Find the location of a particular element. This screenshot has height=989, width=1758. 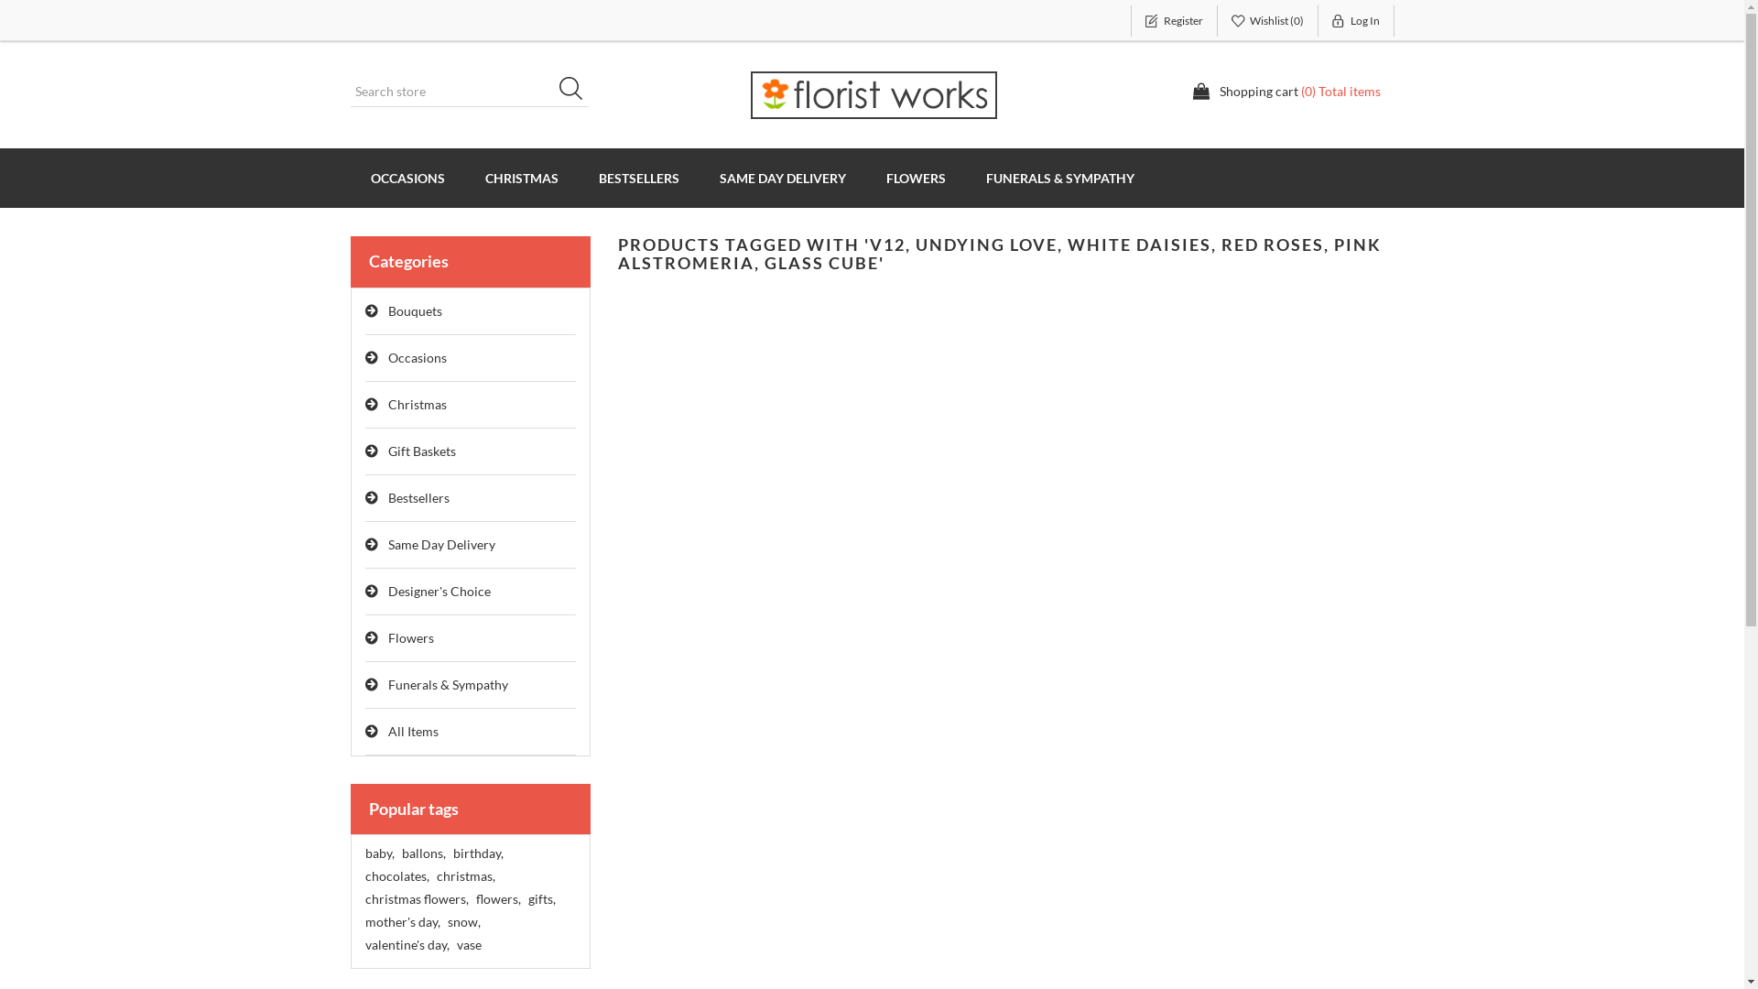

FLOWERS is located at coordinates (916, 178).